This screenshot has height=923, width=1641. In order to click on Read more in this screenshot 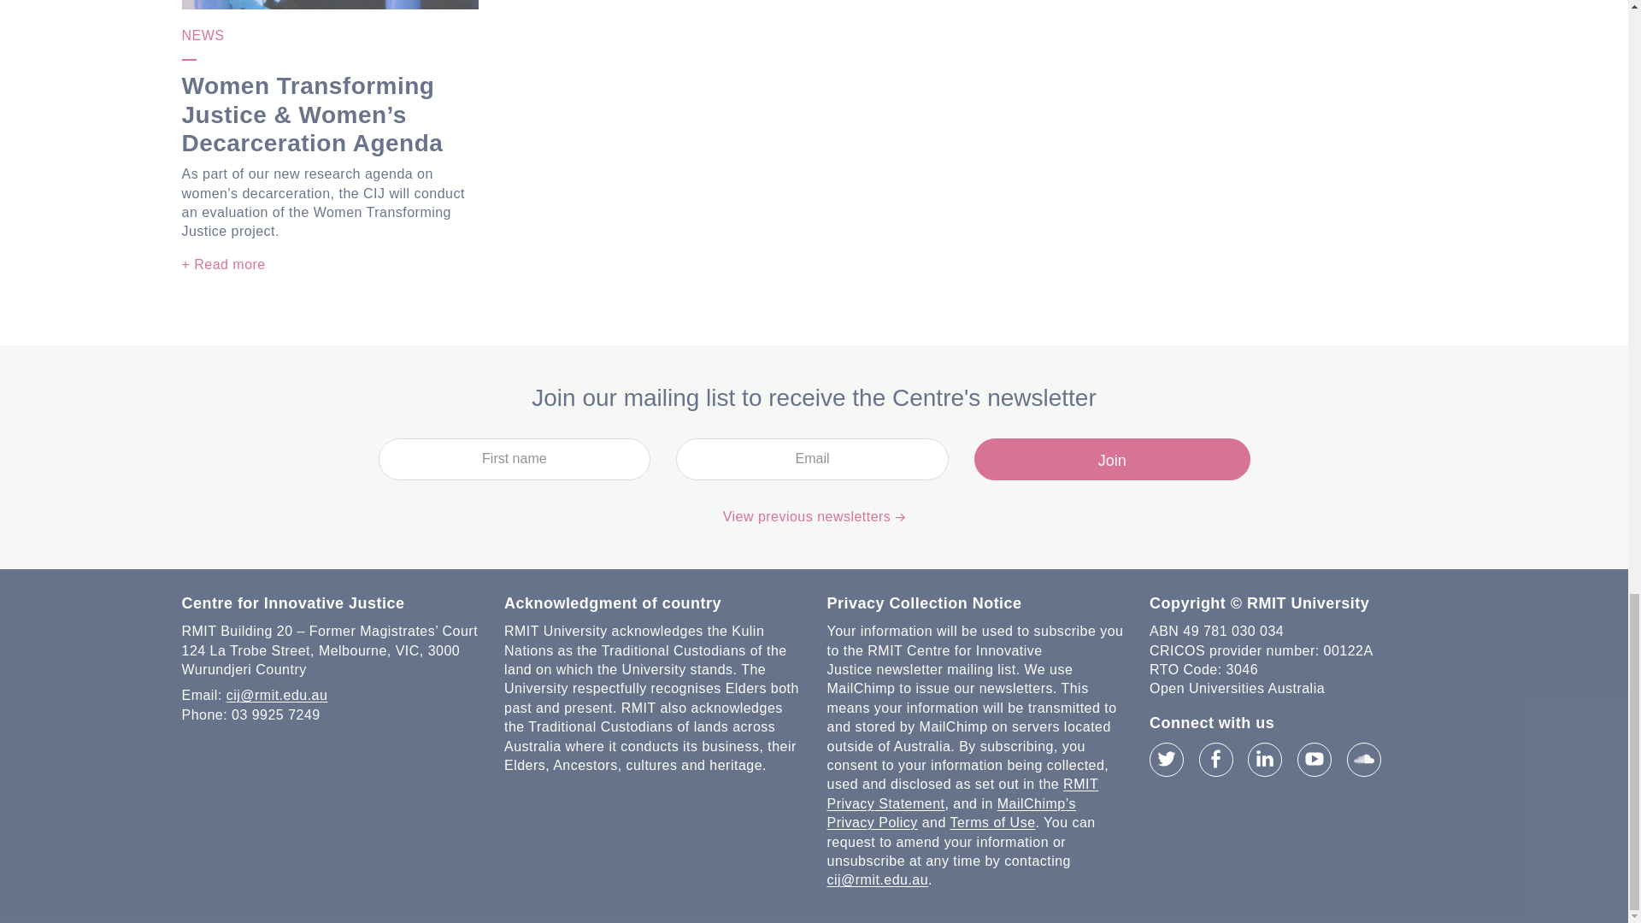, I will do `click(222, 265)`.